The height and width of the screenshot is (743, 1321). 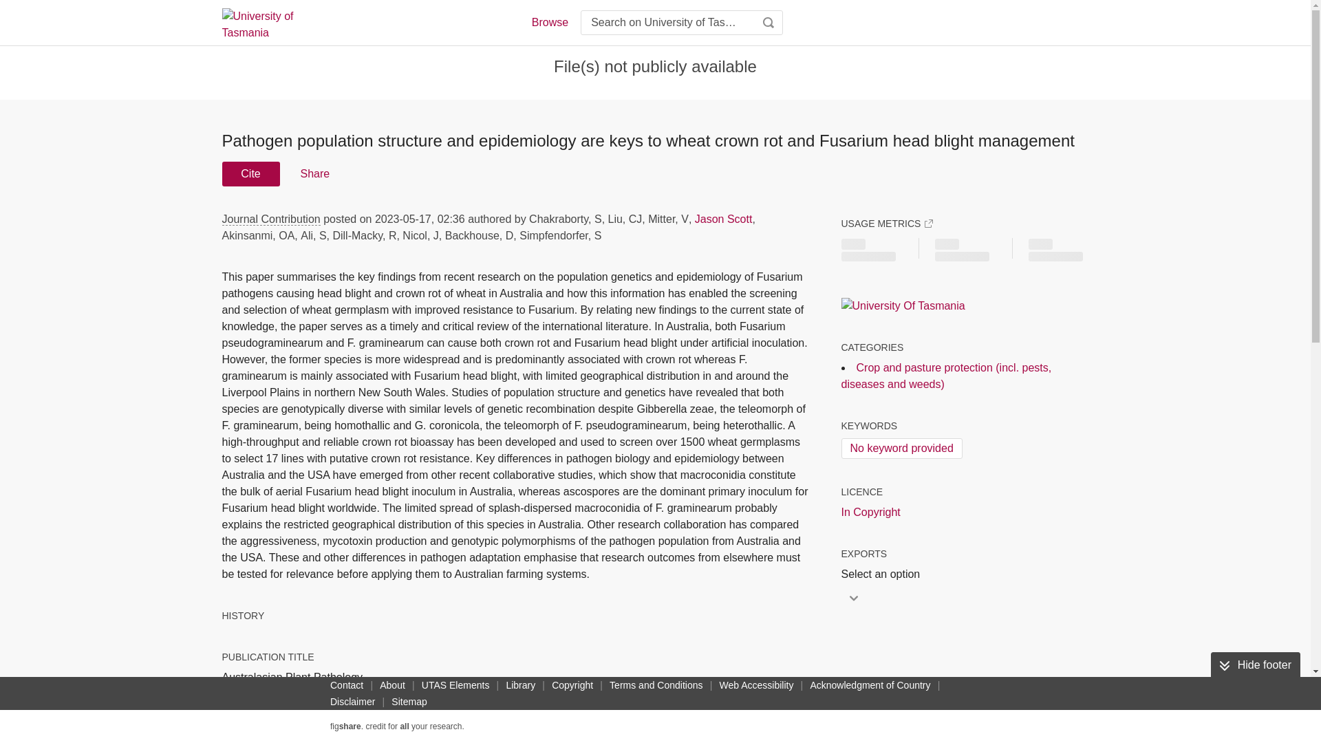 What do you see at coordinates (347, 685) in the screenshot?
I see `Contact` at bounding box center [347, 685].